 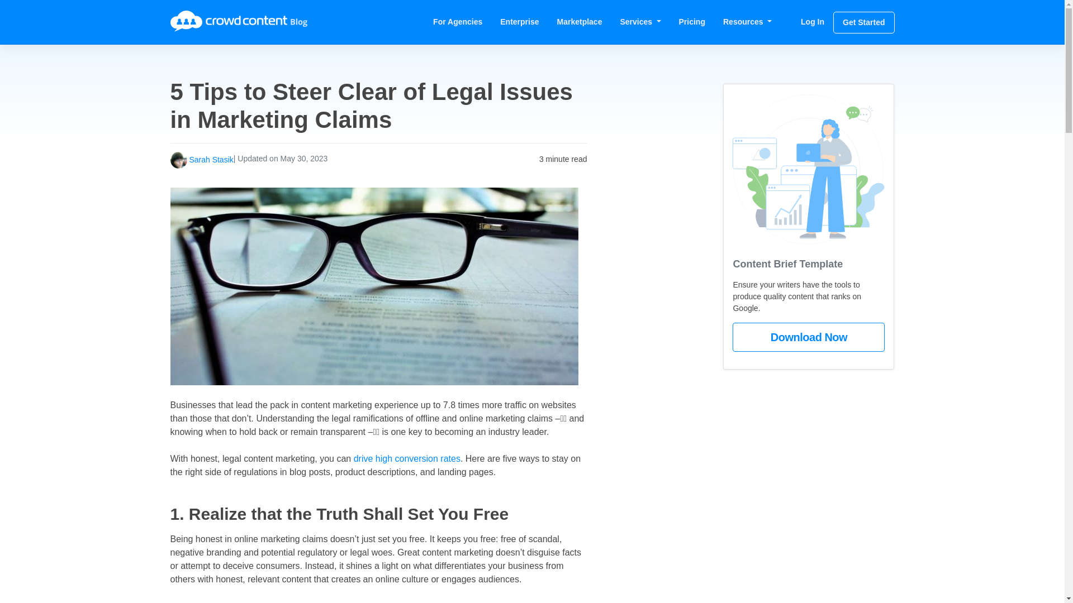 What do you see at coordinates (210, 159) in the screenshot?
I see `Sarah Stasik` at bounding box center [210, 159].